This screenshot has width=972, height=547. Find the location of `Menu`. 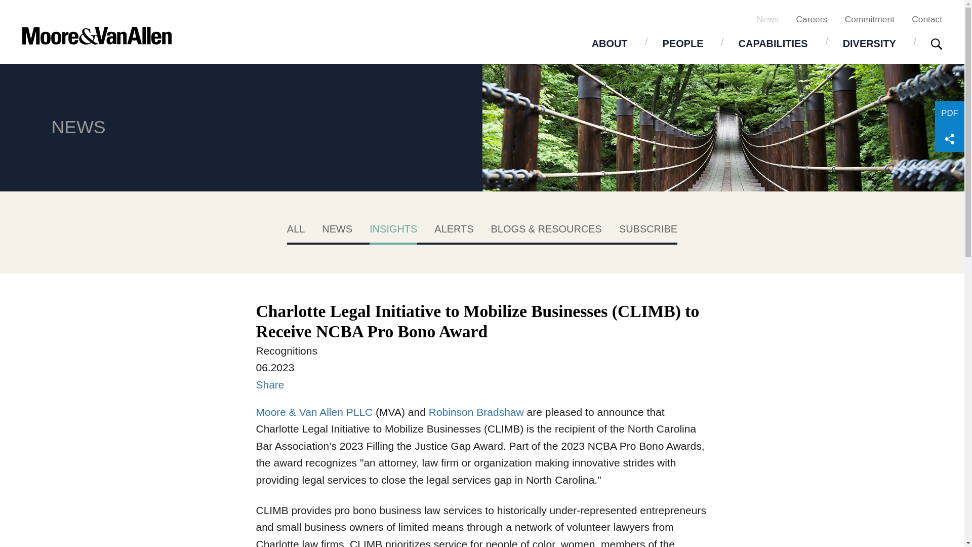

Menu is located at coordinates (449, 13).